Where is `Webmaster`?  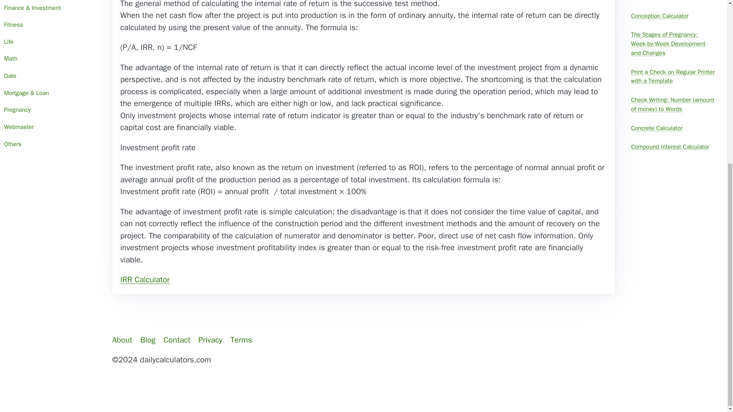
Webmaster is located at coordinates (50, 127).